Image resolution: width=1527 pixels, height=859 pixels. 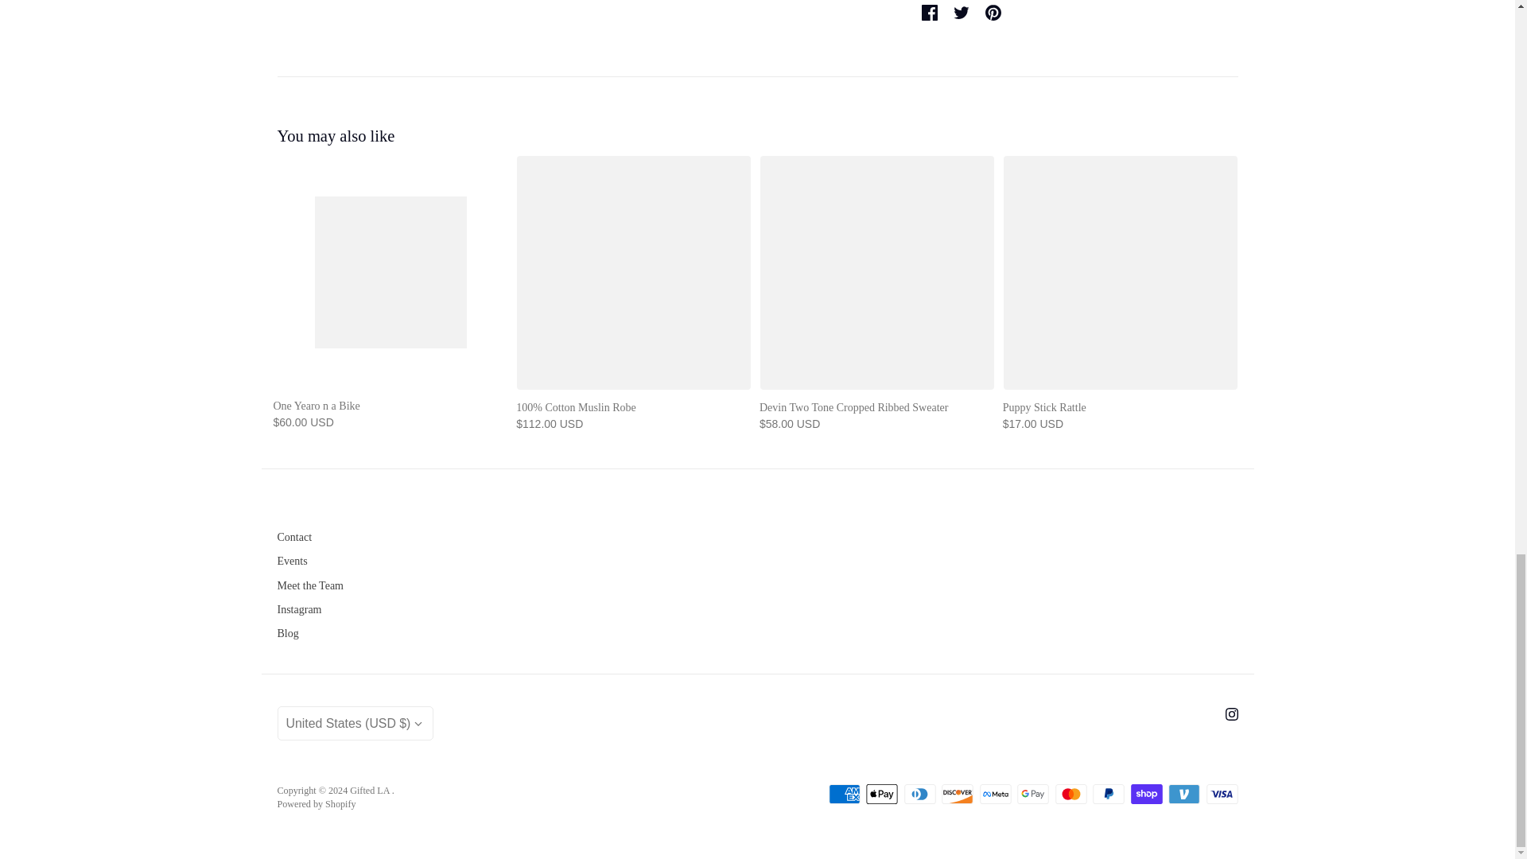 What do you see at coordinates (1032, 794) in the screenshot?
I see `Google Pay` at bounding box center [1032, 794].